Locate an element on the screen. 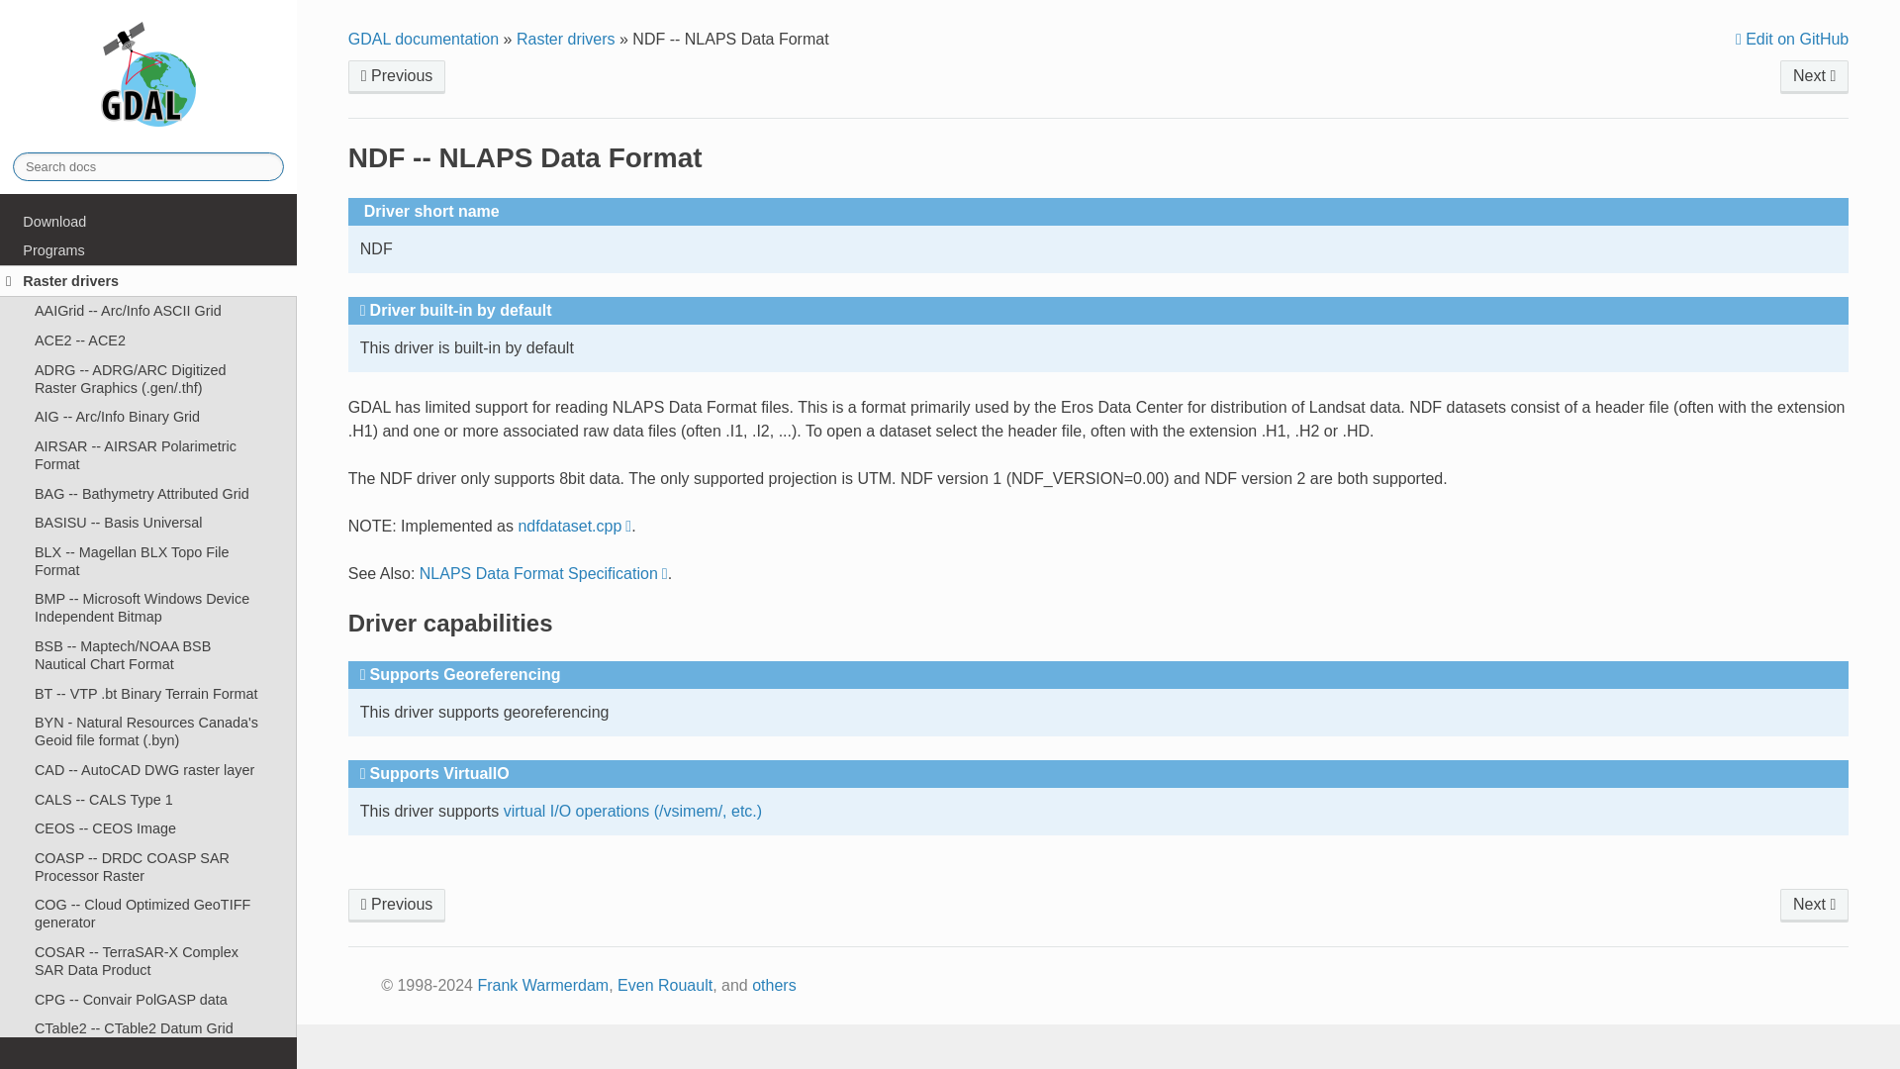 Image resolution: width=1900 pixels, height=1069 pixels. CTable2 -- CTable2 Datum Grid Shift is located at coordinates (148, 1037).